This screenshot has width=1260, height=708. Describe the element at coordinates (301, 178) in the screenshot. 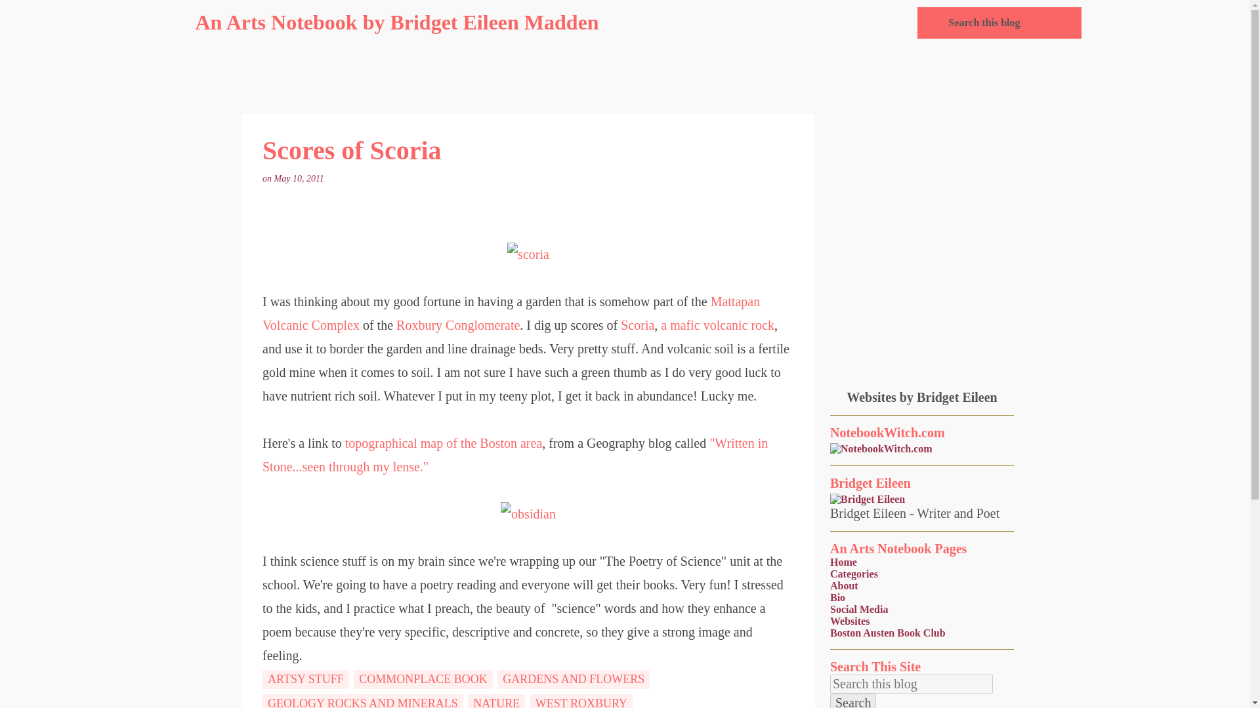

I see `May 10, 2011` at that location.